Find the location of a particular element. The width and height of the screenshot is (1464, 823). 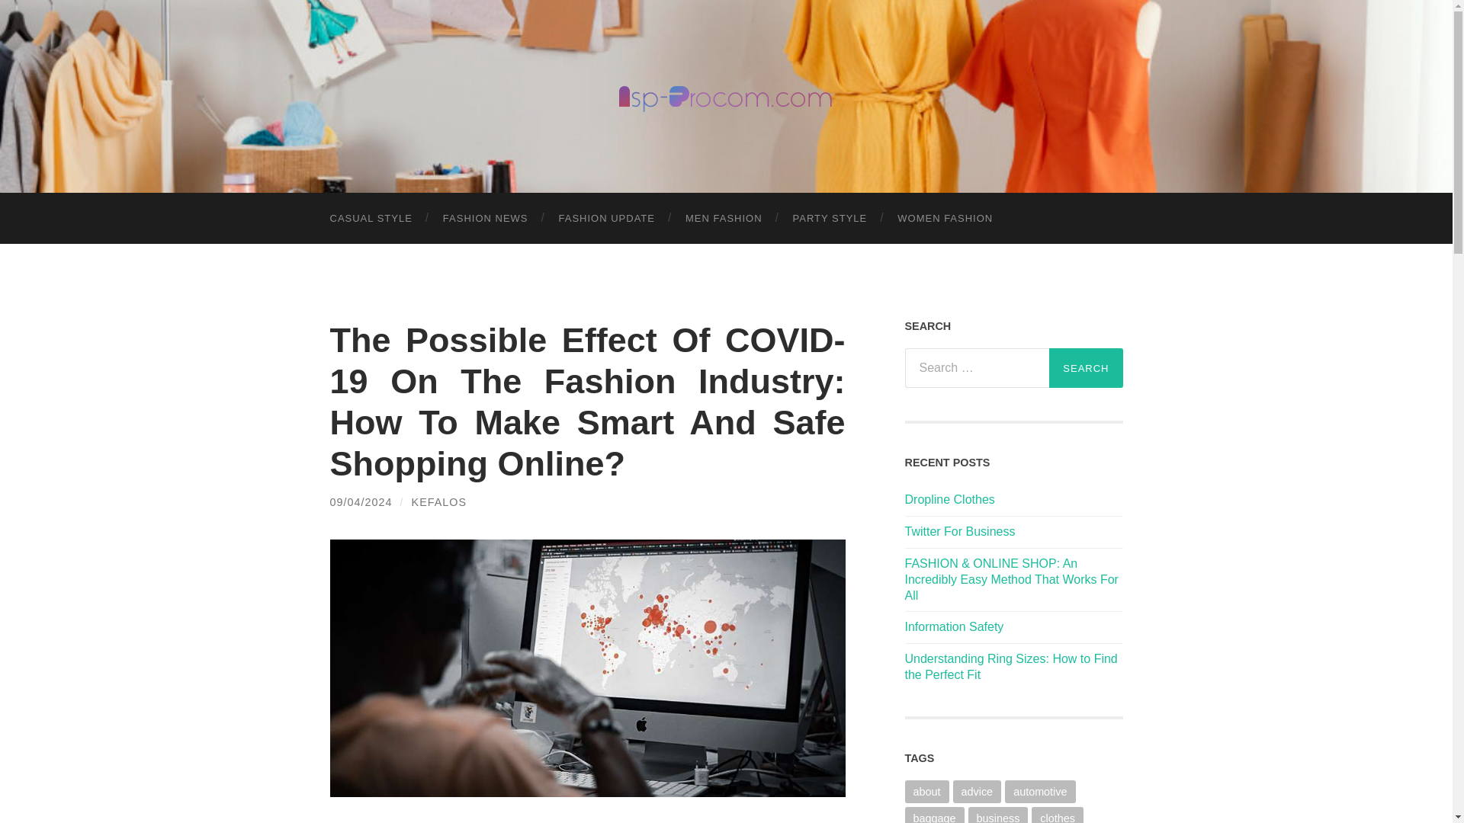

clothes is located at coordinates (1057, 815).